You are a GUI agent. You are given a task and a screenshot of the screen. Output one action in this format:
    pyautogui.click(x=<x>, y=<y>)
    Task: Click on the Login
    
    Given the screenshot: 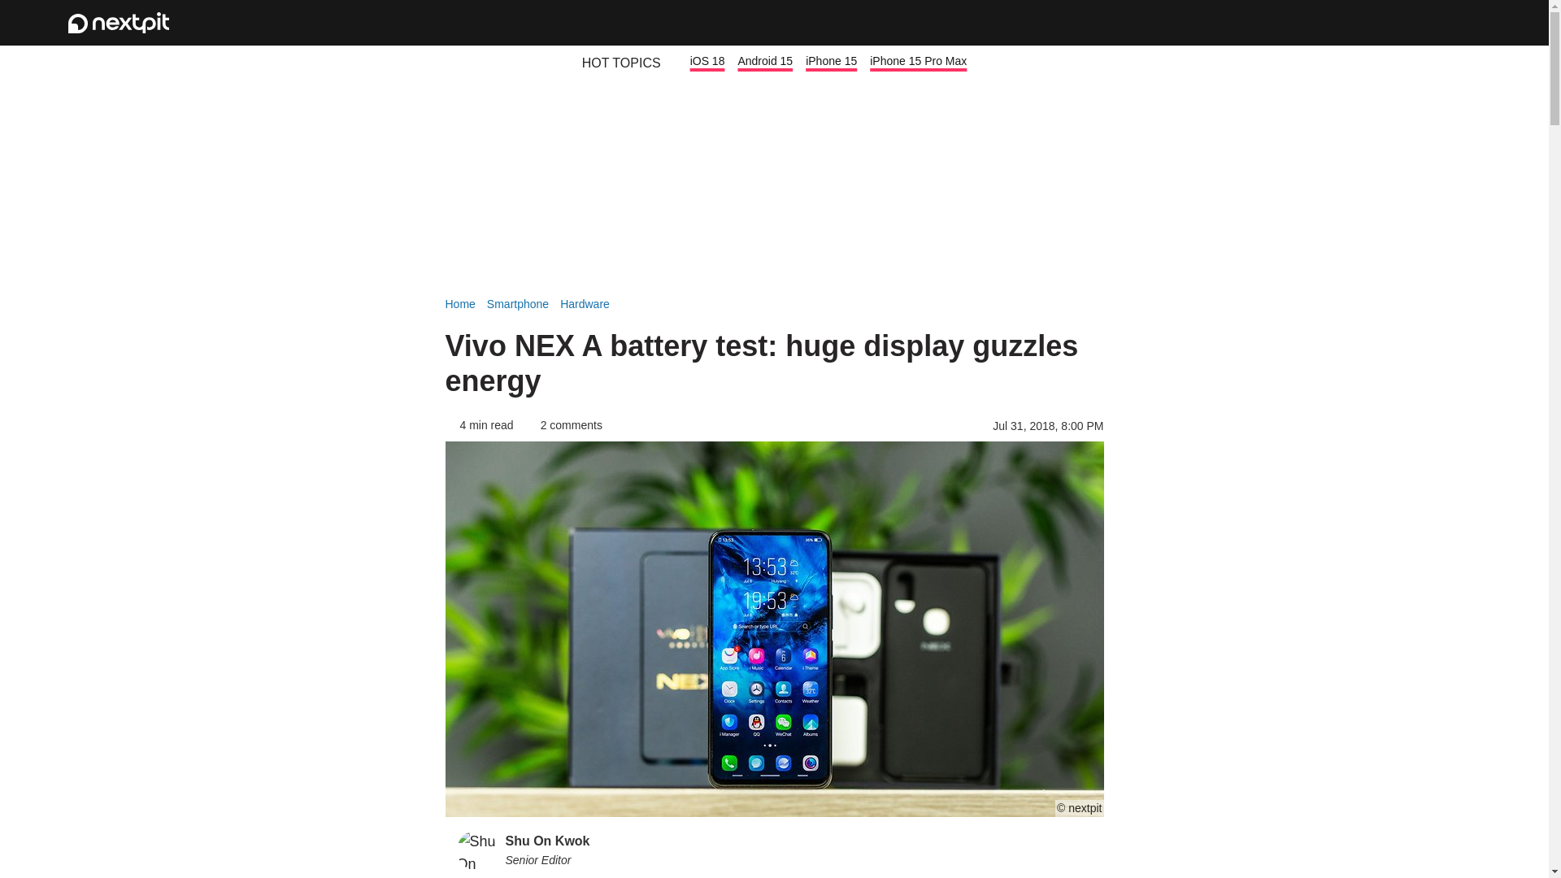 What is the action you would take?
    pyautogui.click(x=1416, y=23)
    